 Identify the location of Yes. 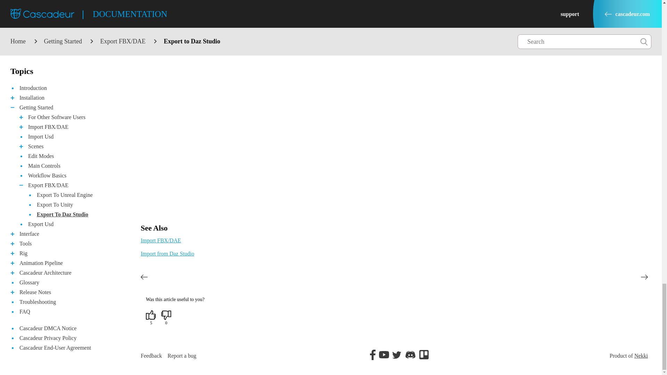
(151, 315).